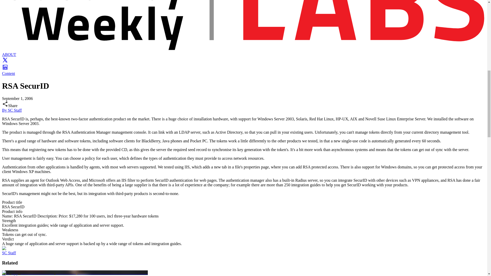 The width and height of the screenshot is (491, 276). What do you see at coordinates (5, 69) in the screenshot?
I see `linkedin` at bounding box center [5, 69].